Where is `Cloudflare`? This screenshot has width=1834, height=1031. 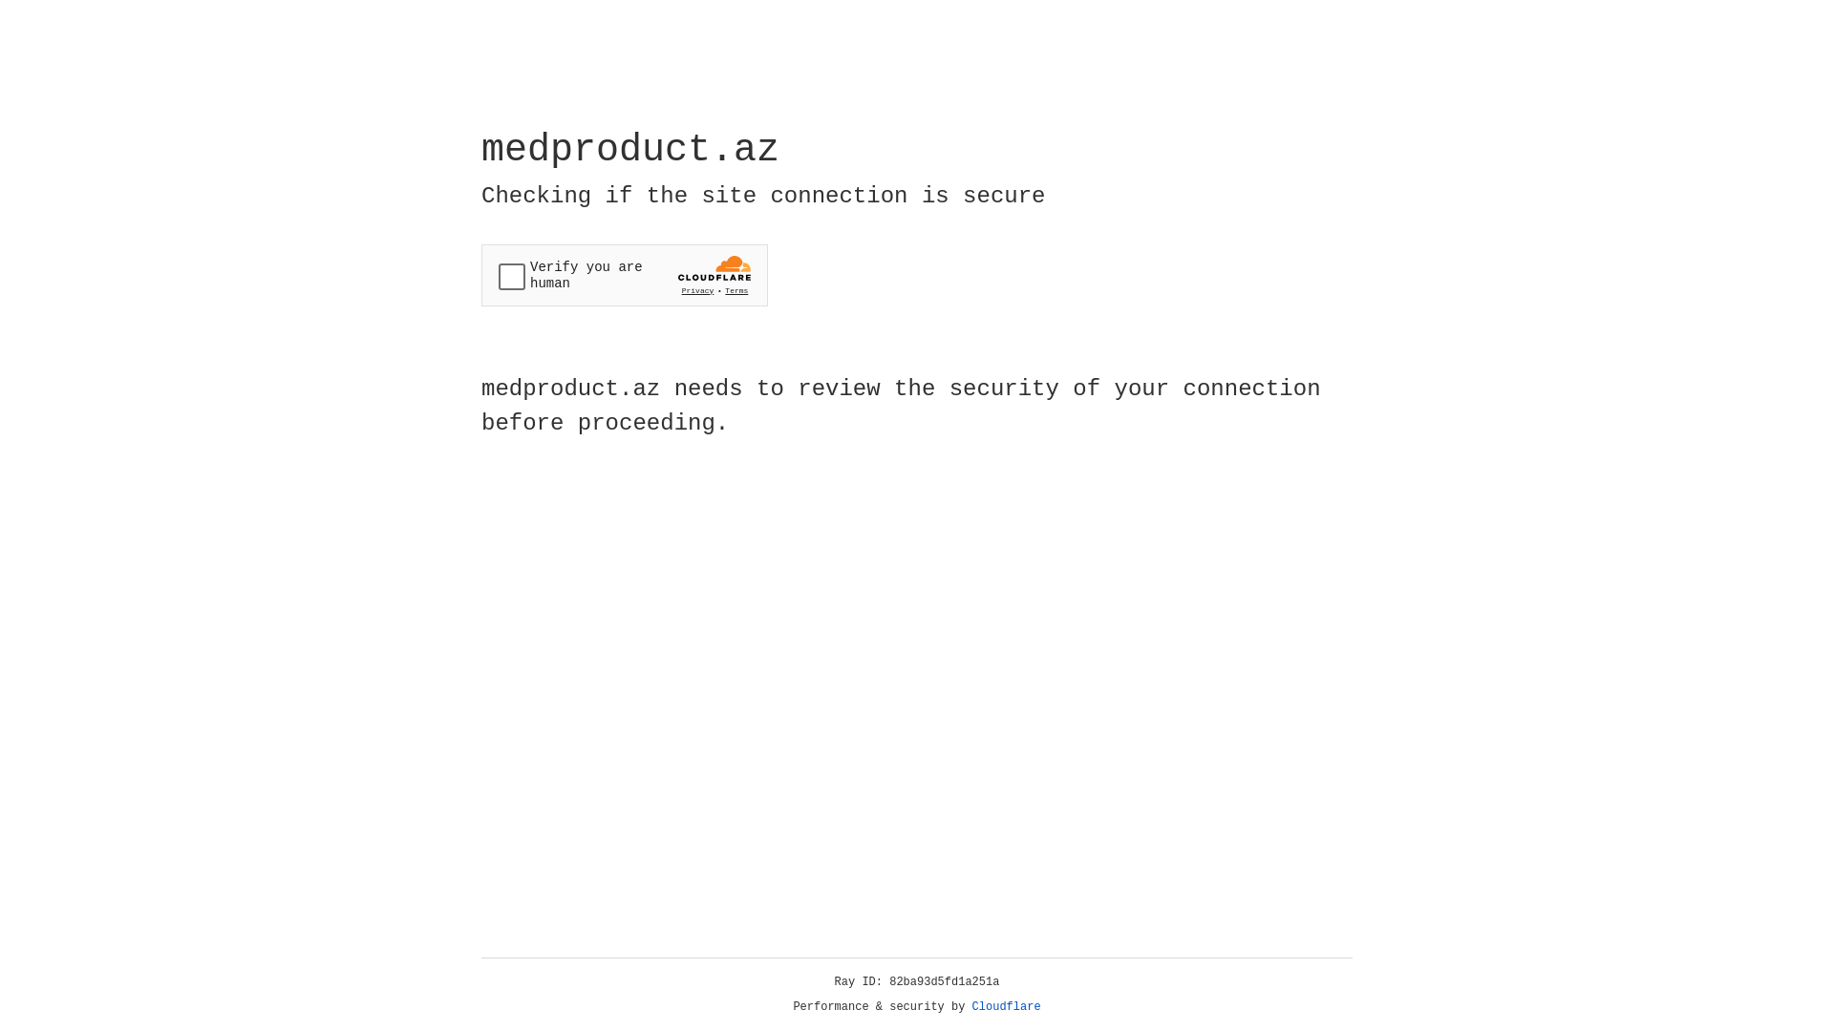
Cloudflare is located at coordinates (1007, 1007).